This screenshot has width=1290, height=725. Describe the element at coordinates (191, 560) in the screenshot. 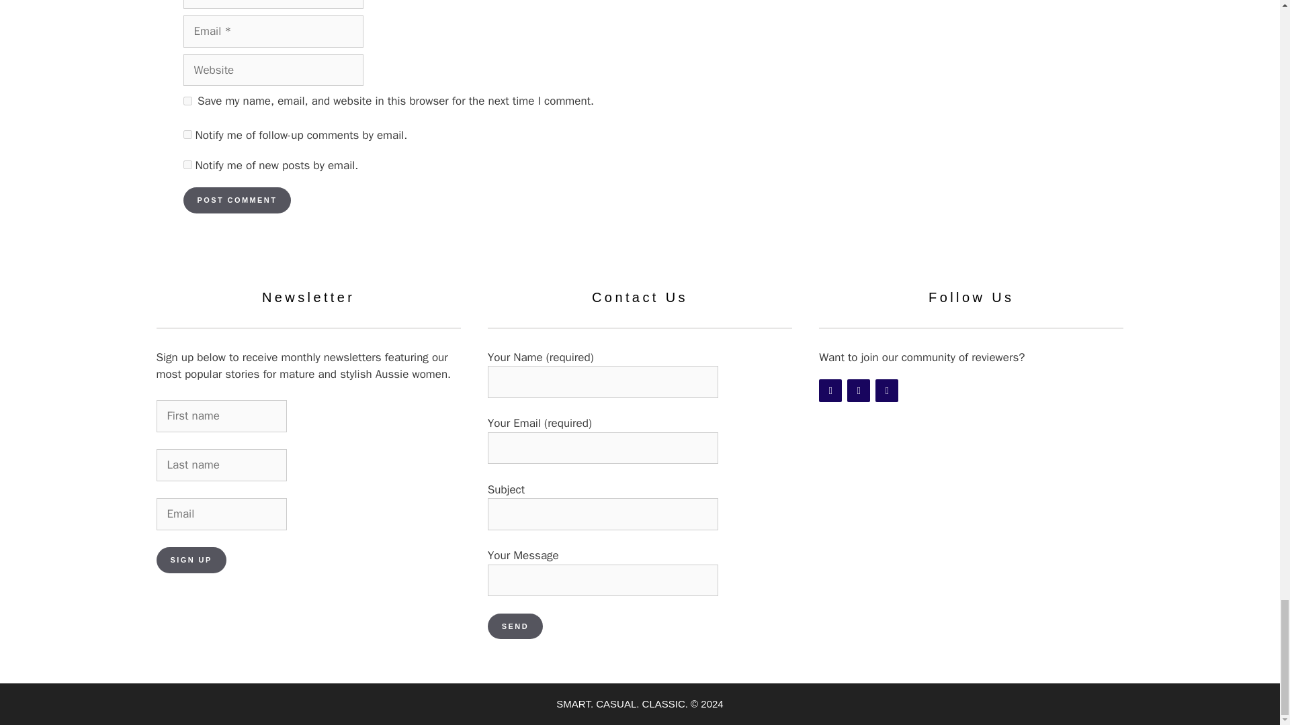

I see `Sign up` at that location.